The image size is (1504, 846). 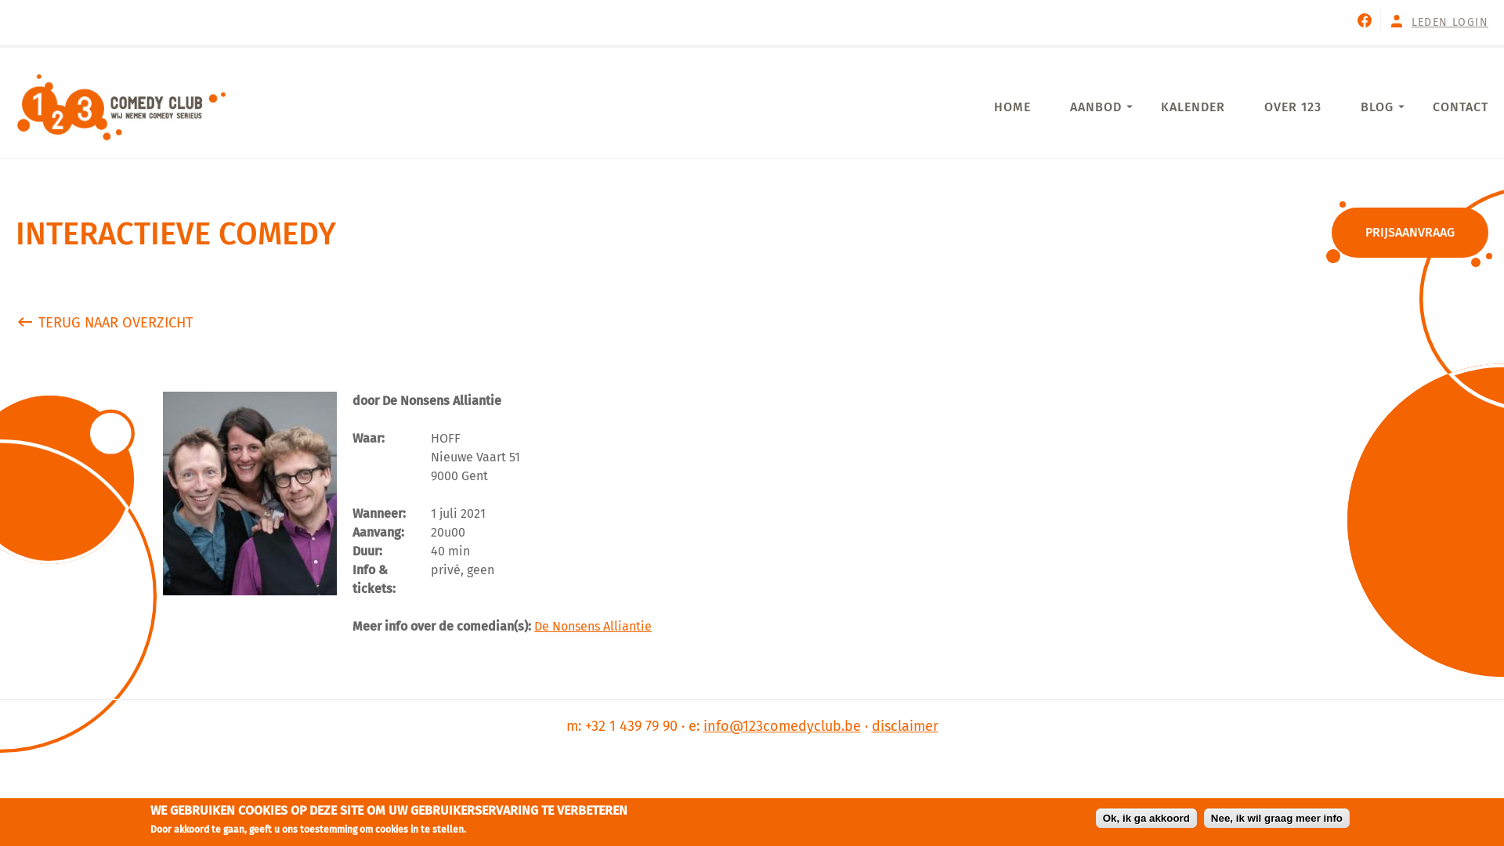 I want to click on HOME, so click(x=1012, y=107).